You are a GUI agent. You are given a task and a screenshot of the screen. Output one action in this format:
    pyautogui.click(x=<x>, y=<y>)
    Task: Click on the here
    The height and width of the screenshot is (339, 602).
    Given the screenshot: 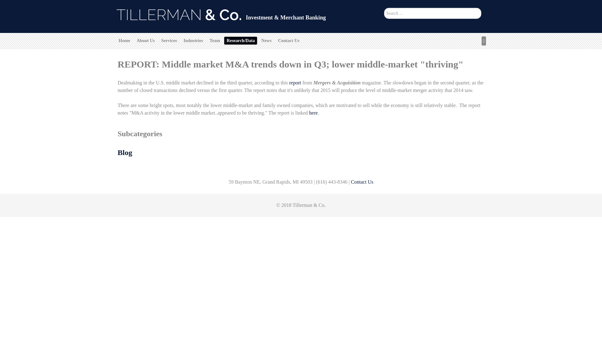 What is the action you would take?
    pyautogui.click(x=314, y=113)
    